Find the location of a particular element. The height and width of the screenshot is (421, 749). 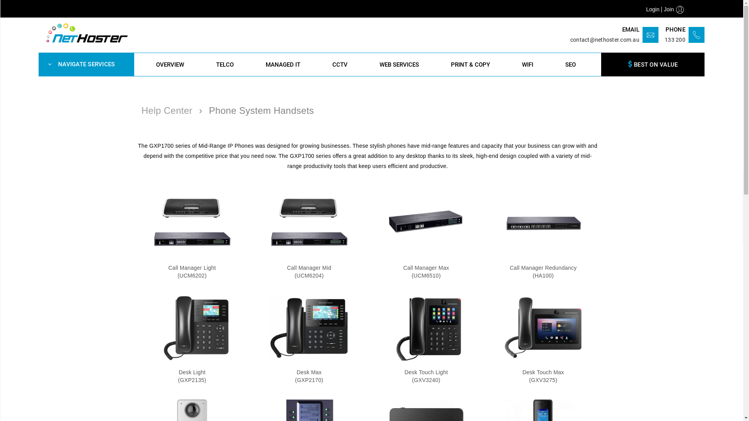

Call Manager Max
(UCM6510) is located at coordinates (426, 272).